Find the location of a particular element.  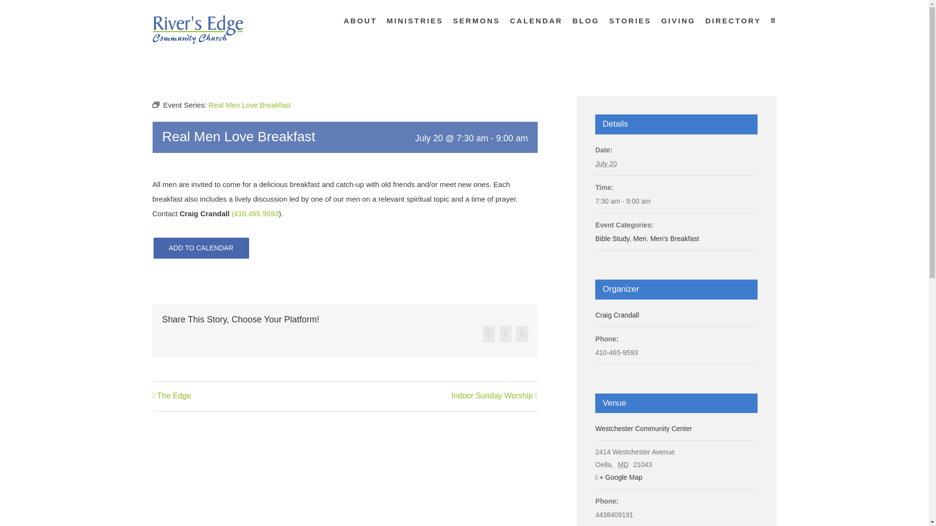

CALENDAR is located at coordinates (536, 20).